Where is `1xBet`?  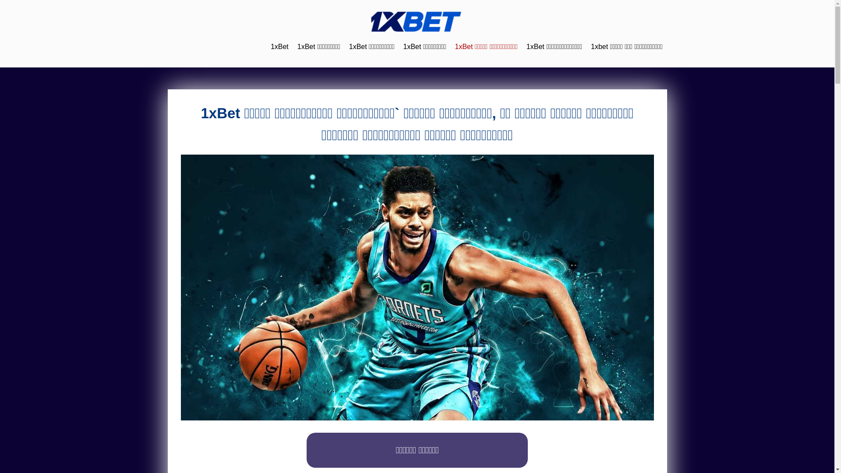 1xBet is located at coordinates (279, 46).